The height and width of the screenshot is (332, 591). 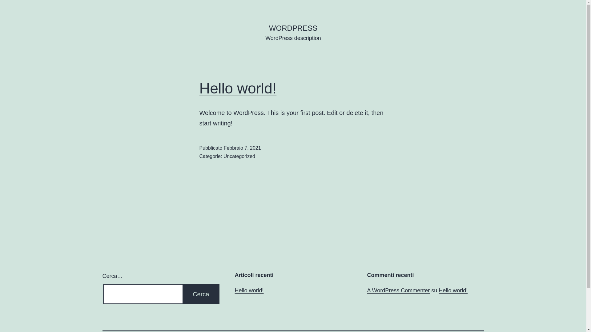 What do you see at coordinates (238, 89) in the screenshot?
I see `Hello world!` at bounding box center [238, 89].